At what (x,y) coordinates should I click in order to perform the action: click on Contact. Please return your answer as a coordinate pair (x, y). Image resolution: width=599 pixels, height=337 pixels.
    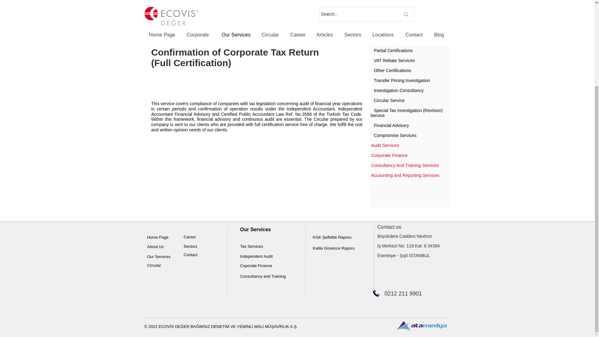
    Looking at the image, I should click on (190, 255).